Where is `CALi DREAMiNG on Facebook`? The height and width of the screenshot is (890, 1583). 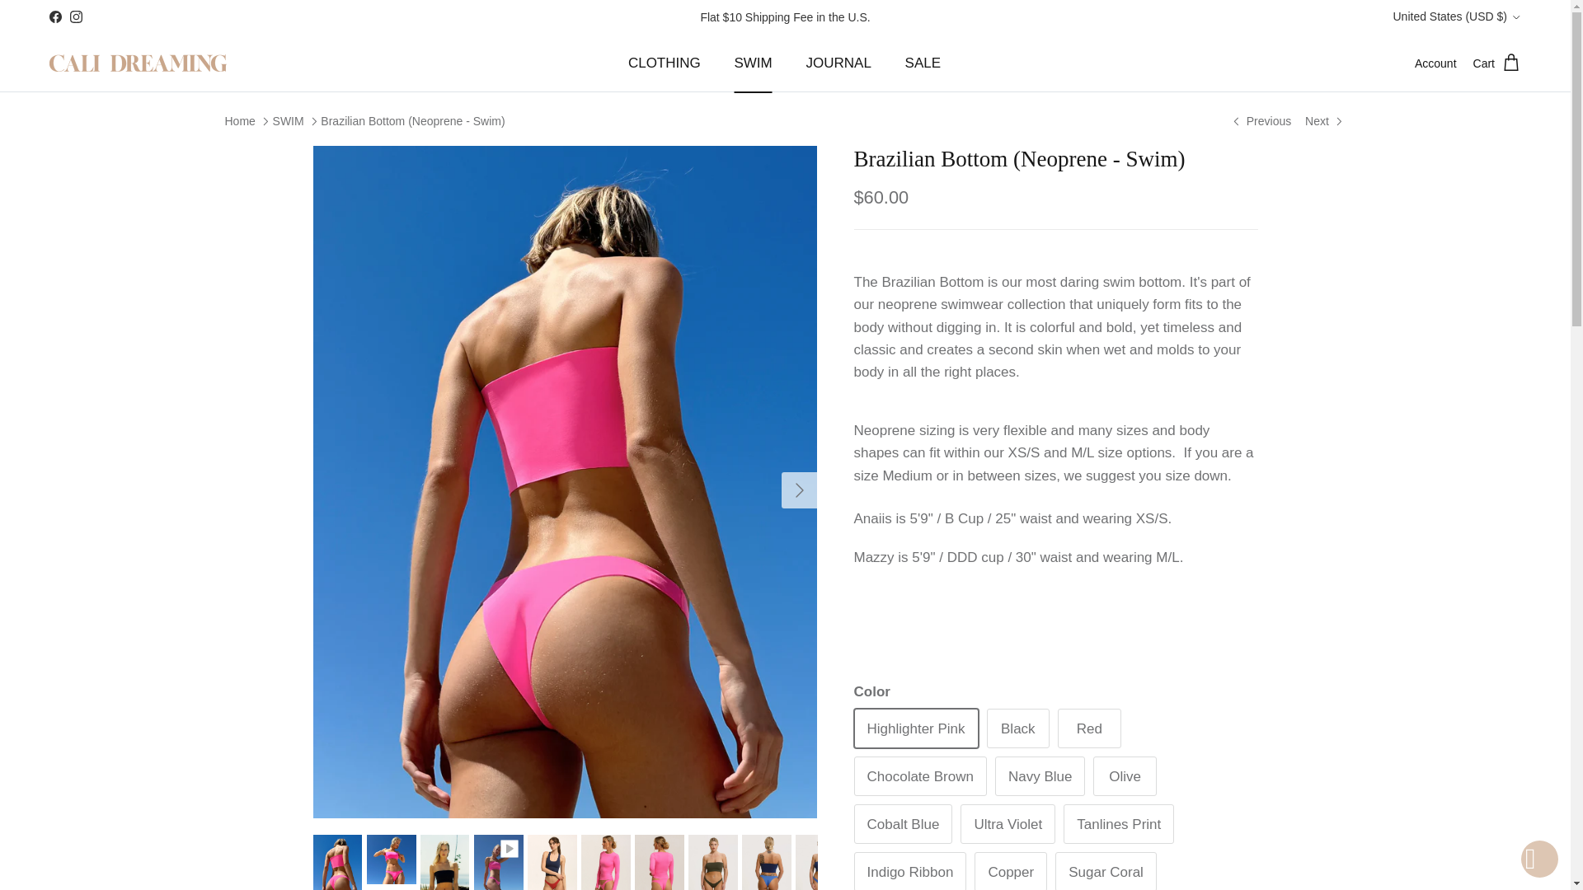 CALi DREAMiNG on Facebook is located at coordinates (54, 16).